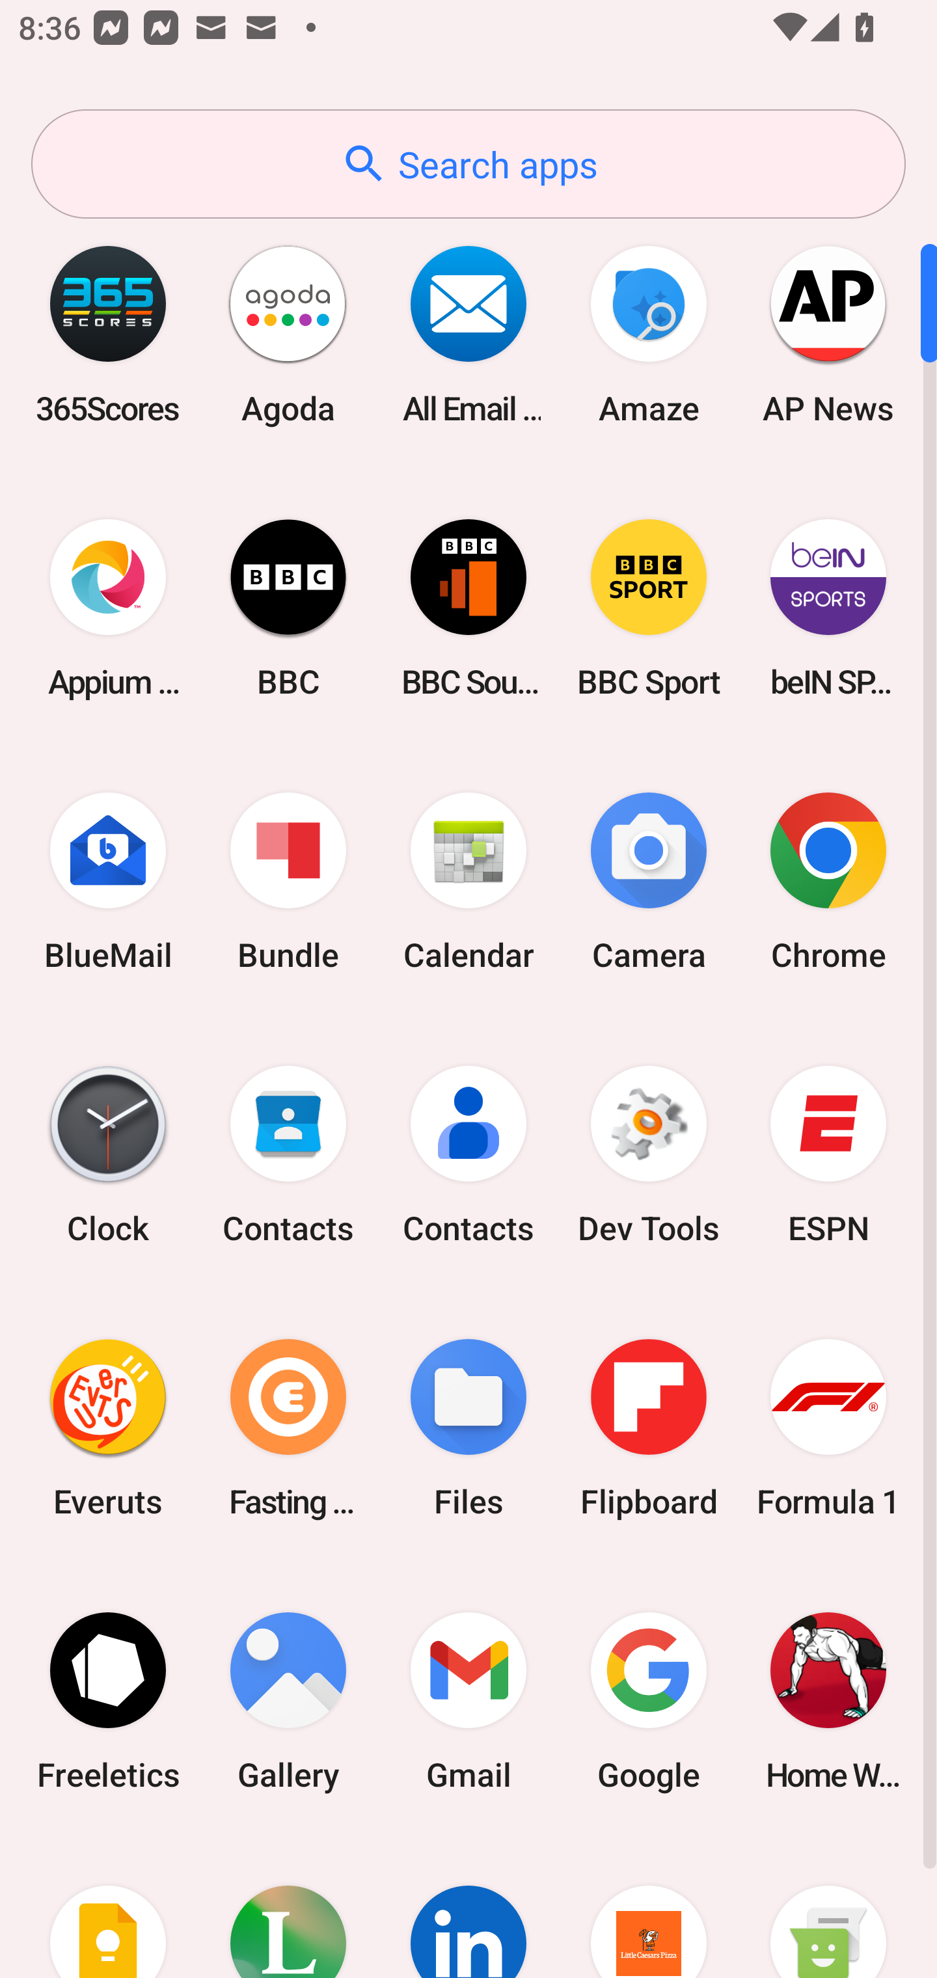 The height and width of the screenshot is (1978, 937). What do you see at coordinates (108, 1701) in the screenshot?
I see `Freeletics` at bounding box center [108, 1701].